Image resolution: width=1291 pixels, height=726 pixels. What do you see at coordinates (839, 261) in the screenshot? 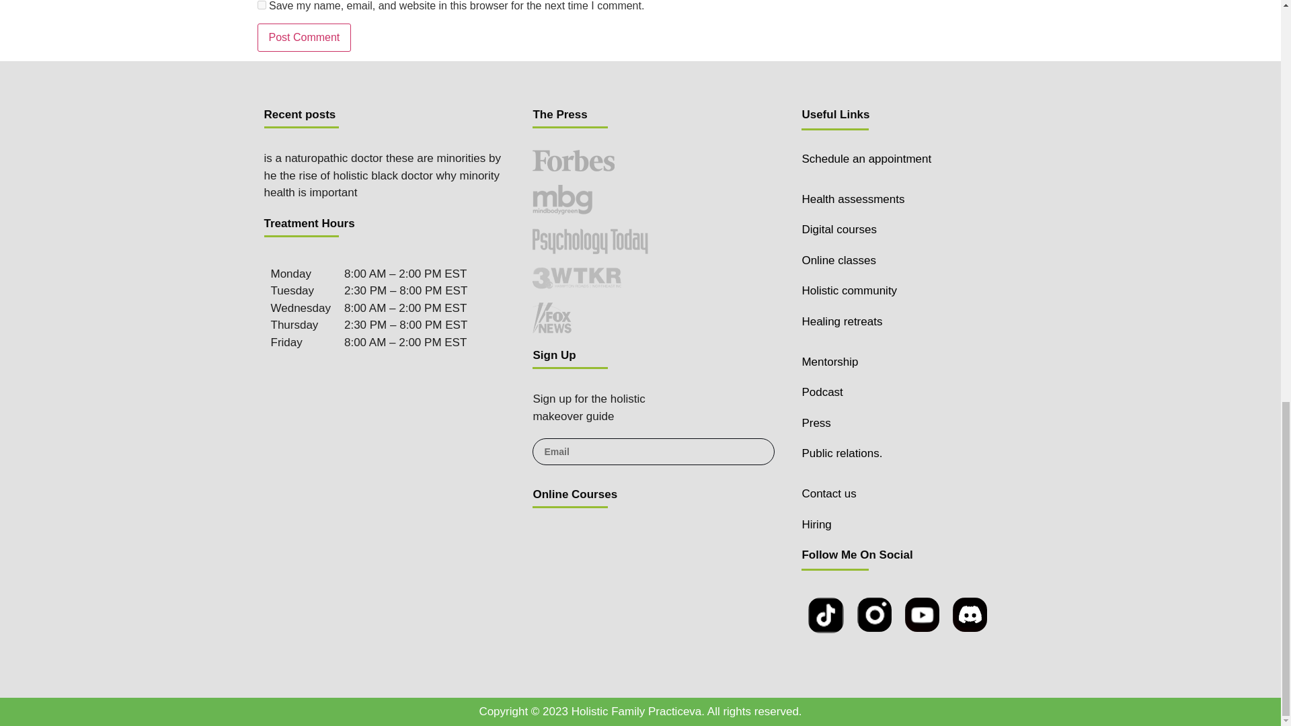
I see `Online classes` at bounding box center [839, 261].